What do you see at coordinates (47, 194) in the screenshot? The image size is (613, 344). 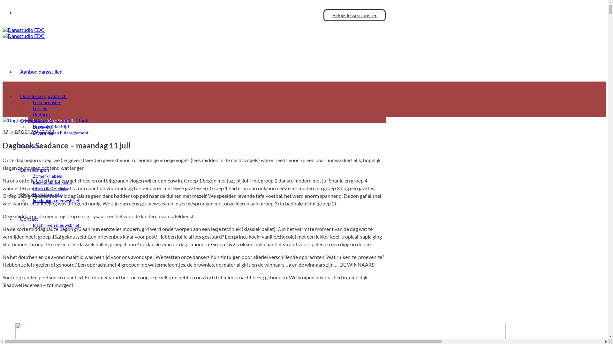 I see `Herfstkriebels` at bounding box center [47, 194].